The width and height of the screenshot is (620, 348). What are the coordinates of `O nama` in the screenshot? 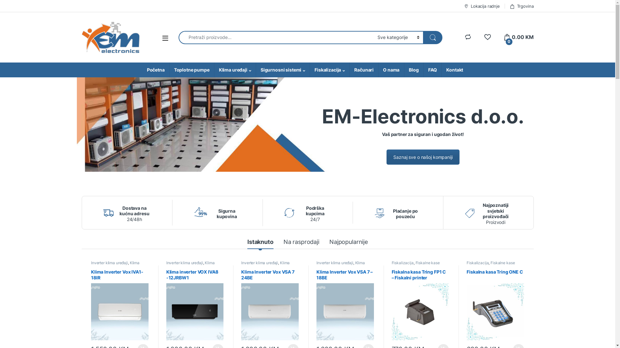 It's located at (391, 70).